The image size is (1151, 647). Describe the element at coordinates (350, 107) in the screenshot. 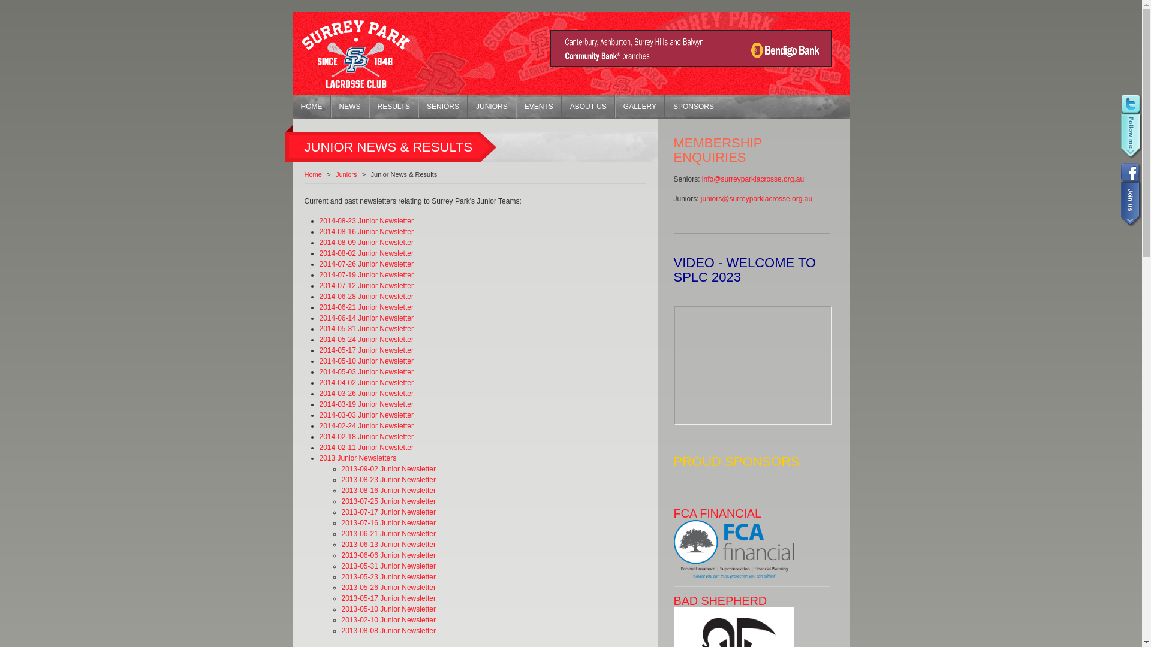

I see `NEWS` at that location.